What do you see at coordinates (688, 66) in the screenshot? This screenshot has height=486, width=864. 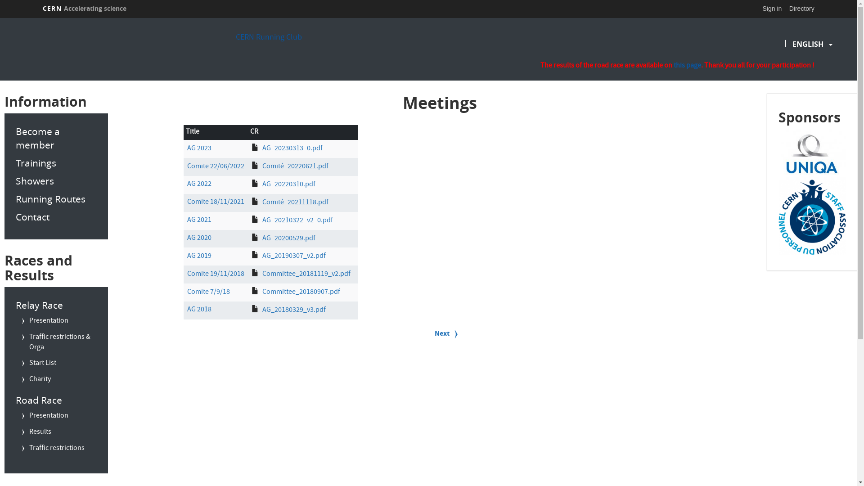 I see `this page` at bounding box center [688, 66].